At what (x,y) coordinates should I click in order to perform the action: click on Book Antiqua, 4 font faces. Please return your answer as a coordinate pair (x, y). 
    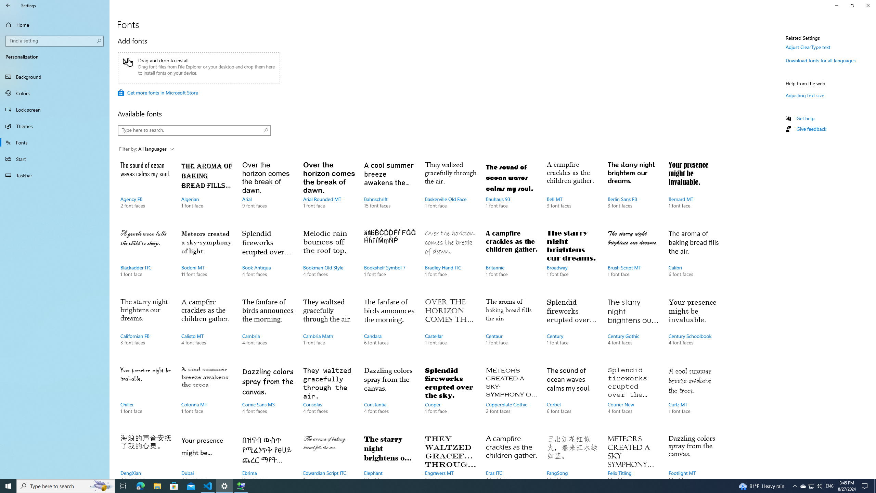
    Looking at the image, I should click on (268, 260).